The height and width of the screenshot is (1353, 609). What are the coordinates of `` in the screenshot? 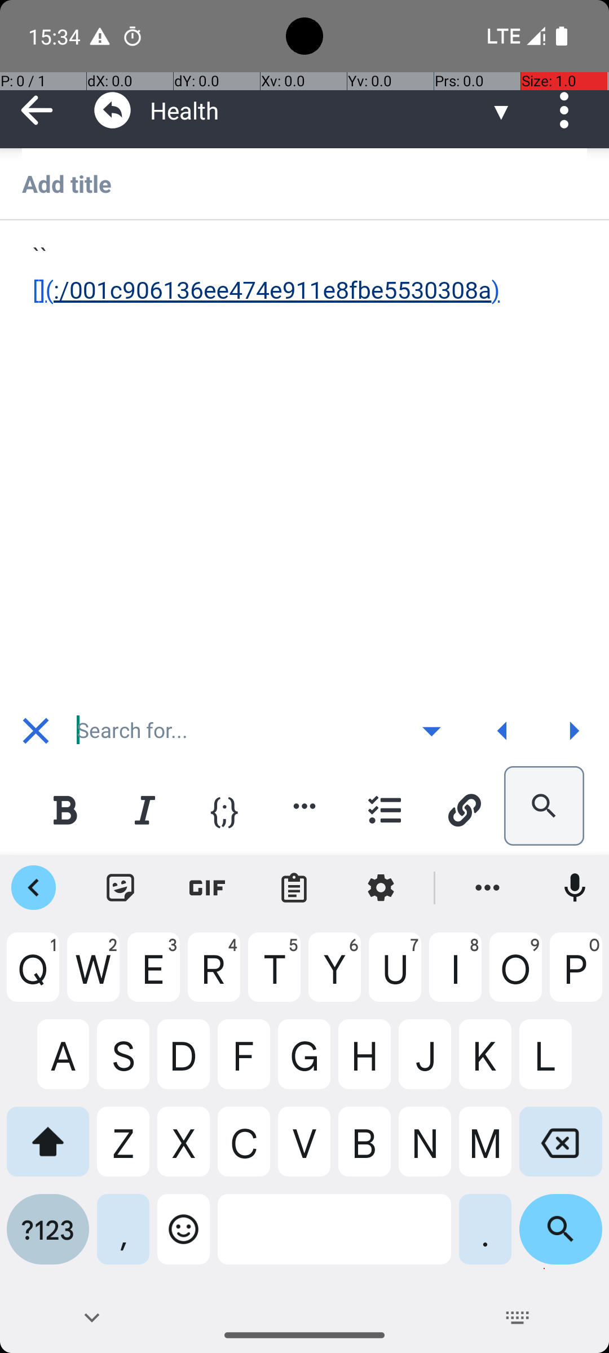 It's located at (113, 110).